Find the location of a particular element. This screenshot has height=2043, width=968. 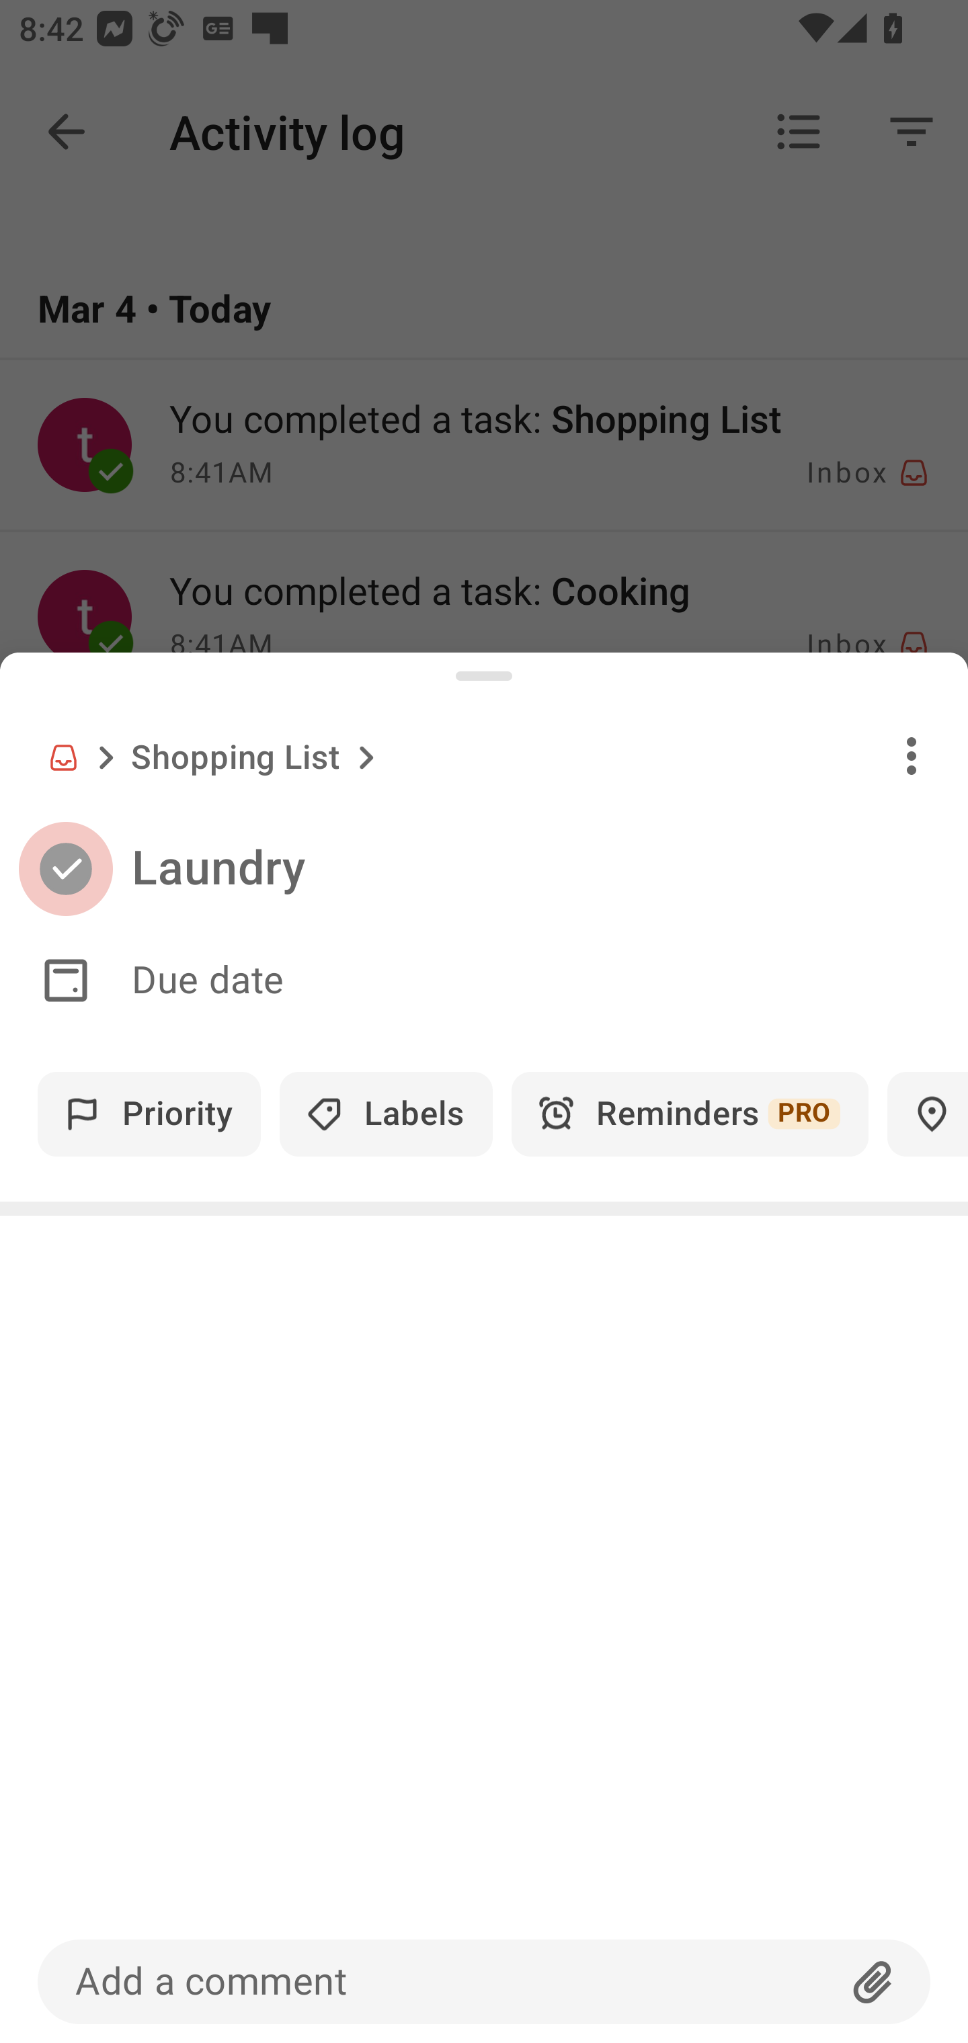

Labels is located at coordinates (386, 1114).